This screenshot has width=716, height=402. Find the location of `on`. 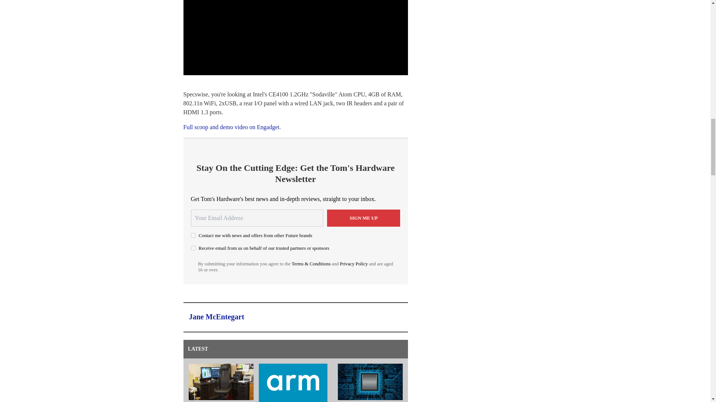

on is located at coordinates (193, 248).